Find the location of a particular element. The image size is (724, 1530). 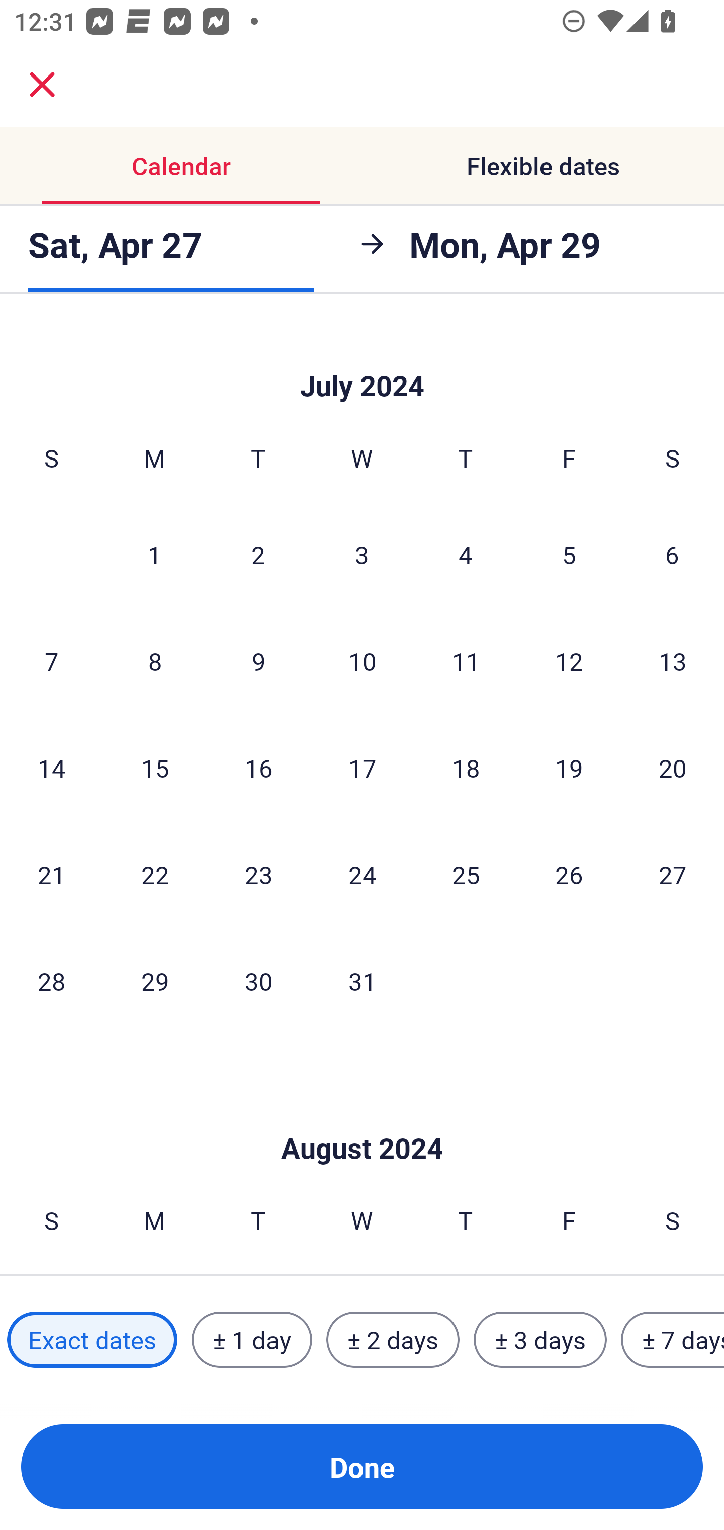

3 Wednesday, July 3, 2024 is located at coordinates (362, 555).